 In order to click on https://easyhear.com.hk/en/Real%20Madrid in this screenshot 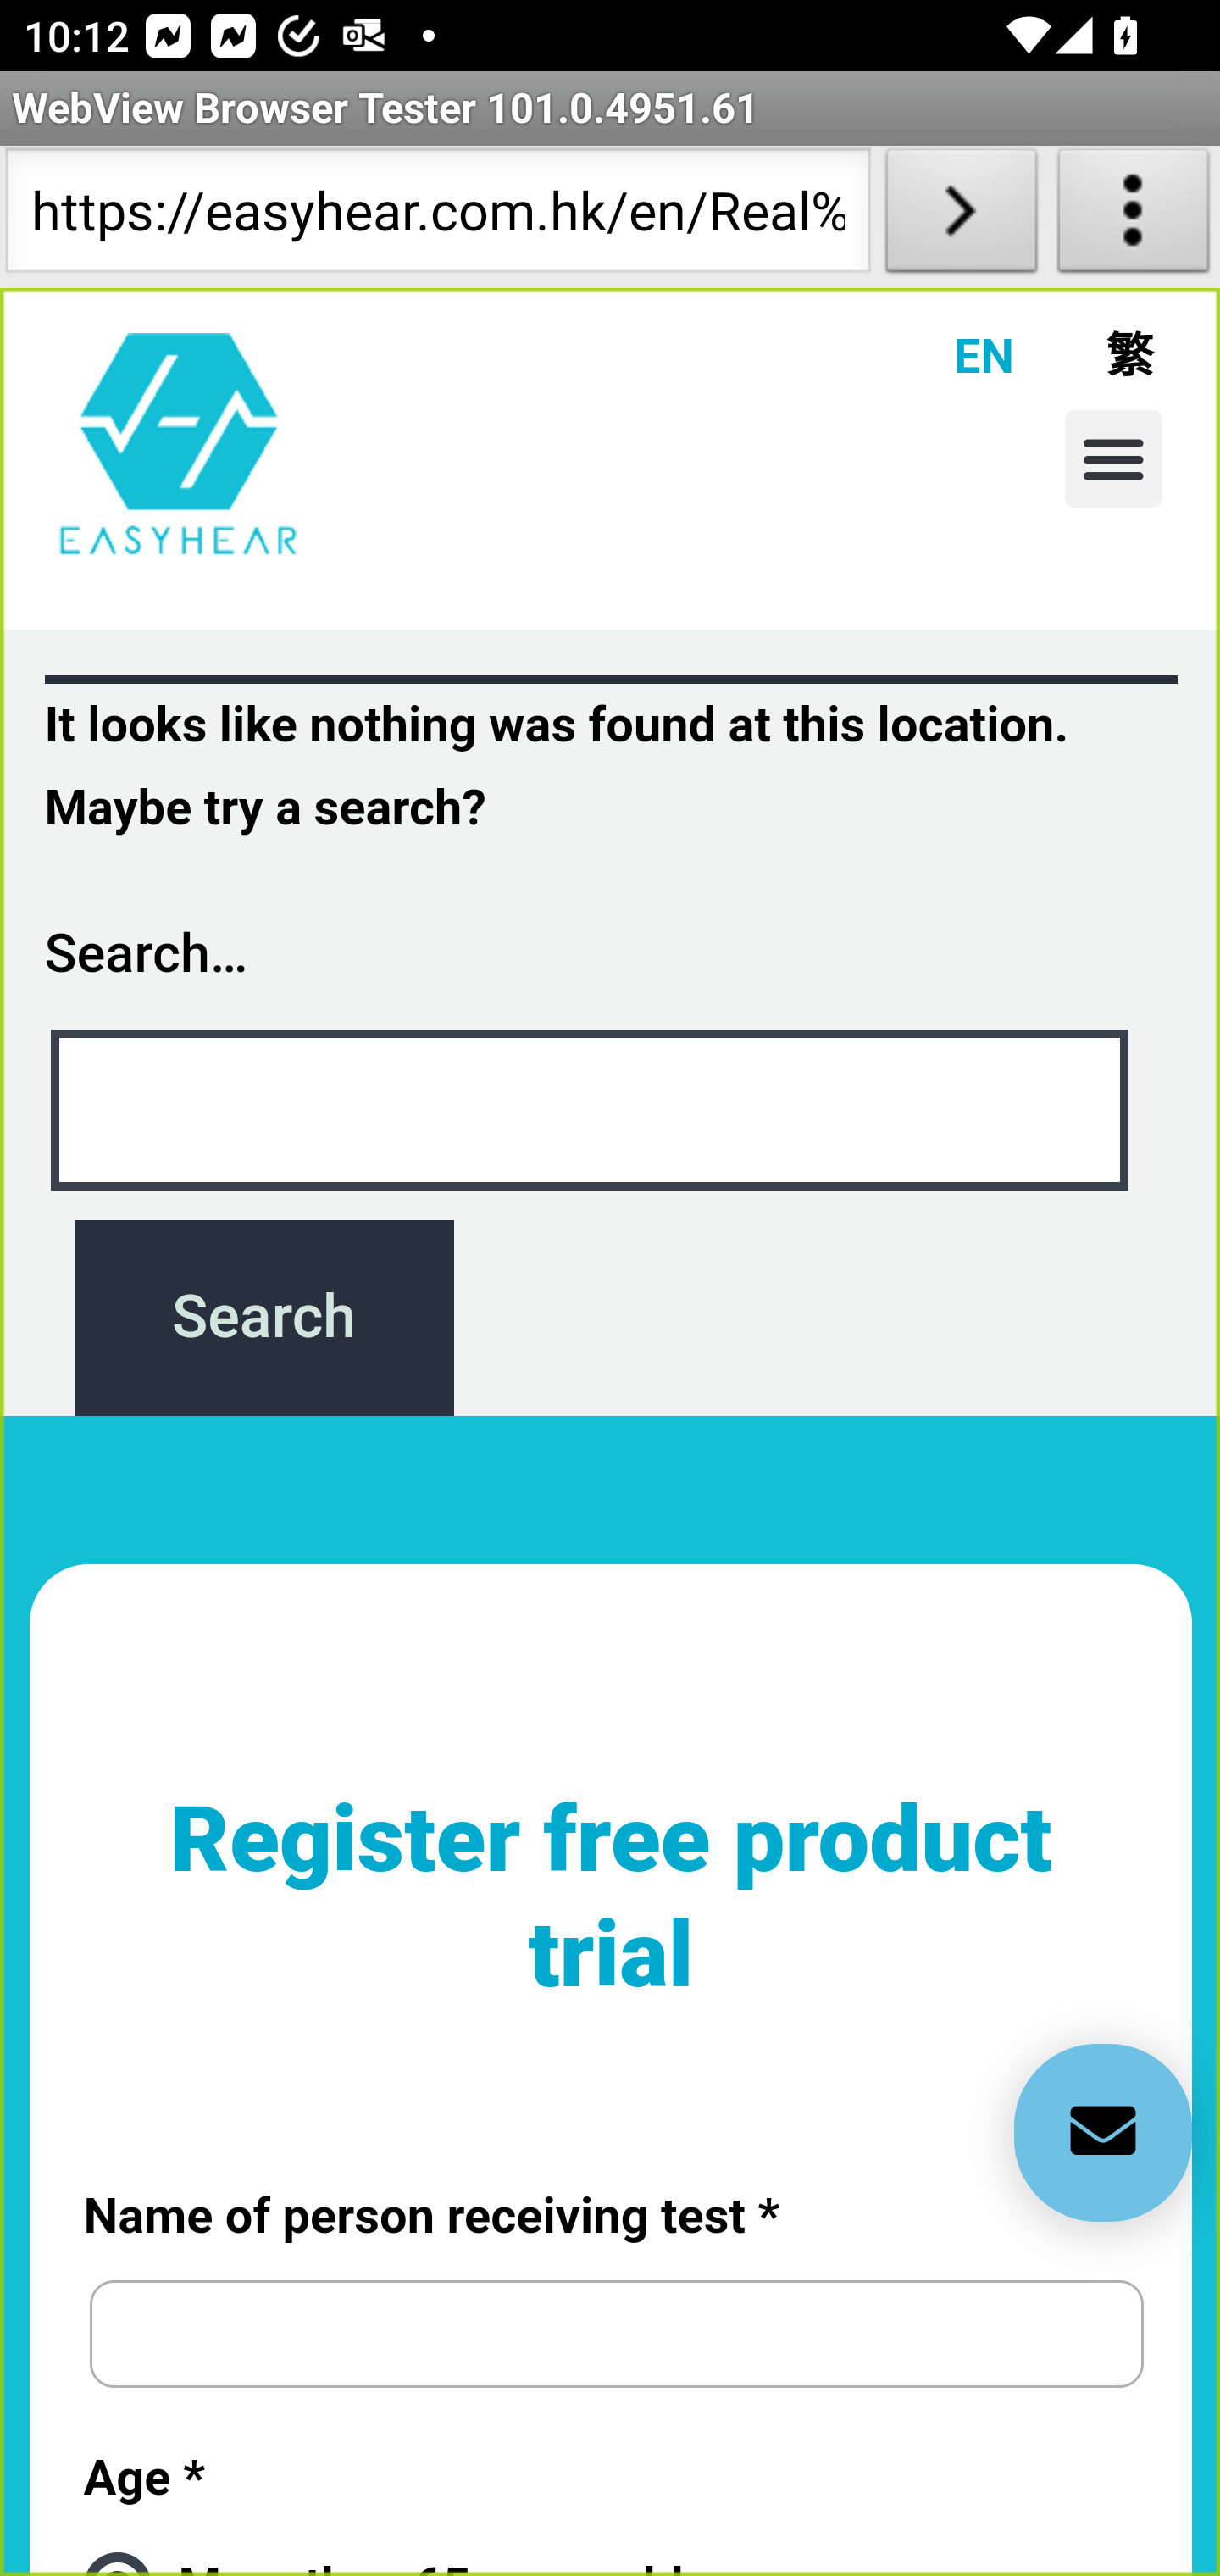, I will do `click(437, 217)`.